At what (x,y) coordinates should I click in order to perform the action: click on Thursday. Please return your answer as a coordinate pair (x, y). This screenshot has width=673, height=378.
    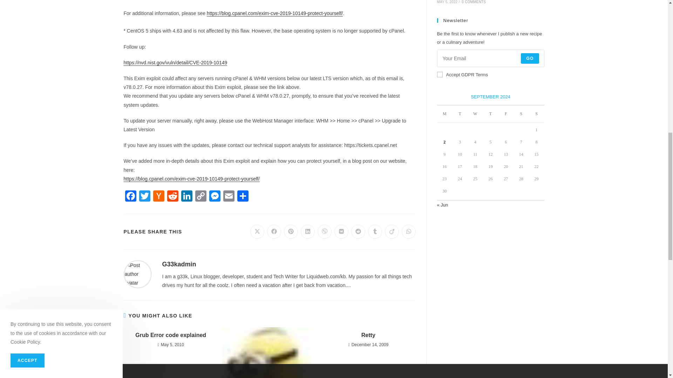
    Looking at the image, I should click on (491, 114).